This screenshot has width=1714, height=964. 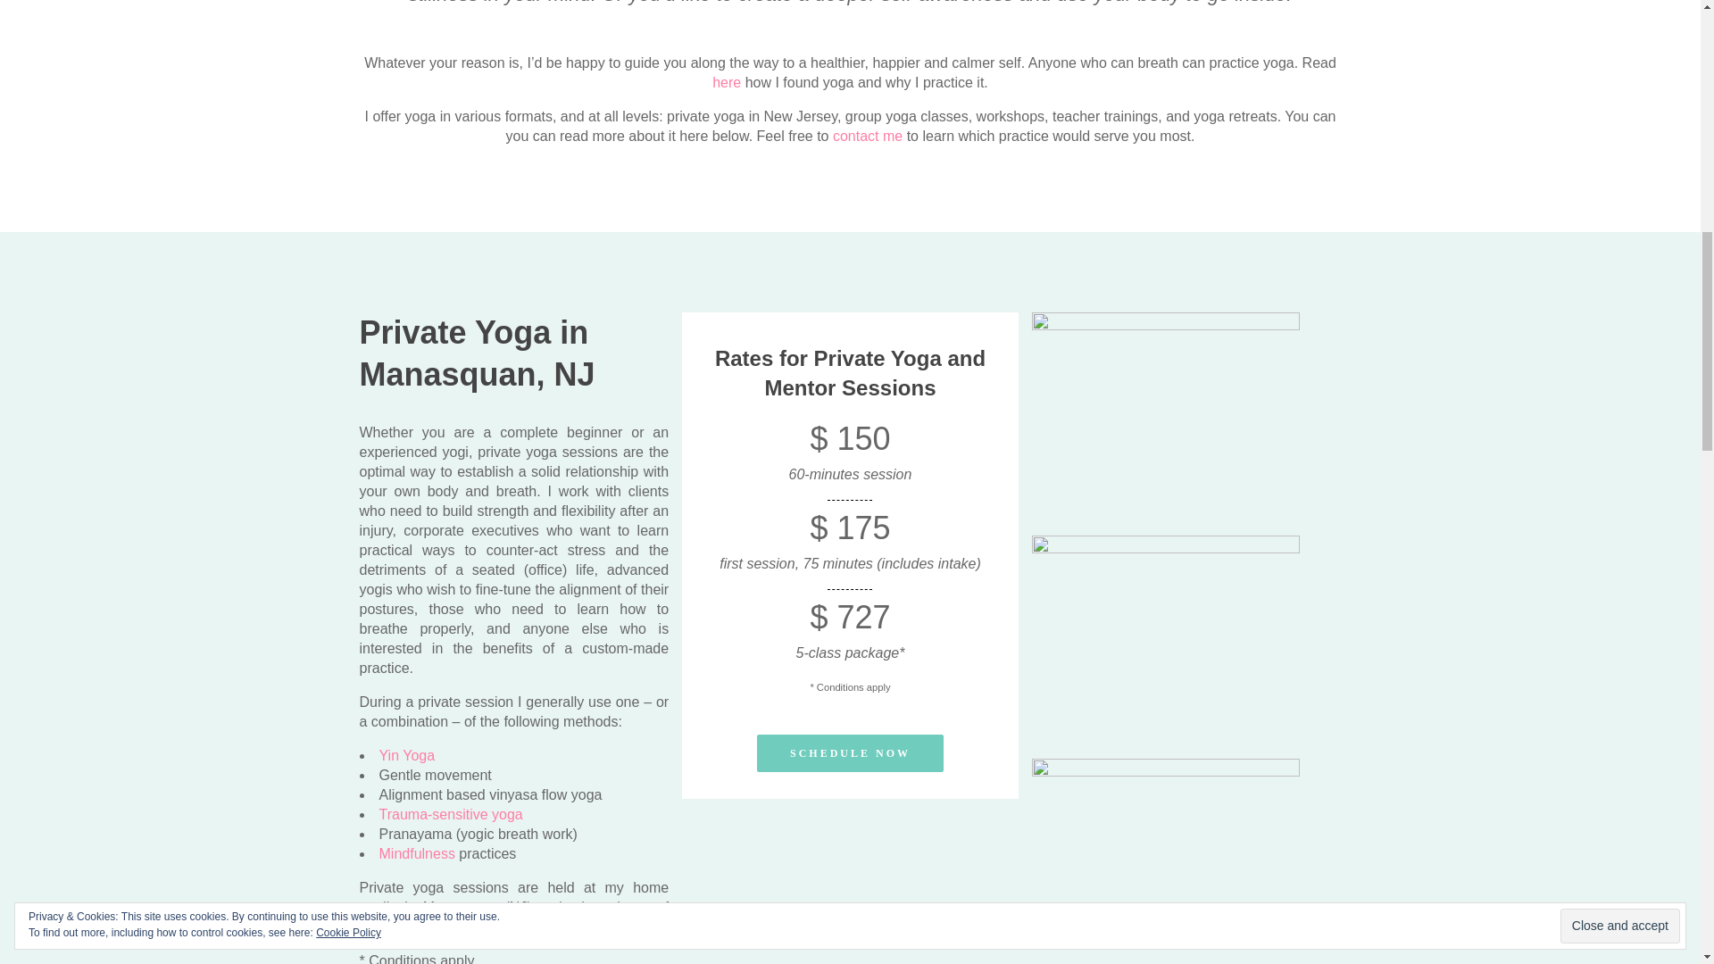 I want to click on Yin Yoga, so click(x=407, y=755).